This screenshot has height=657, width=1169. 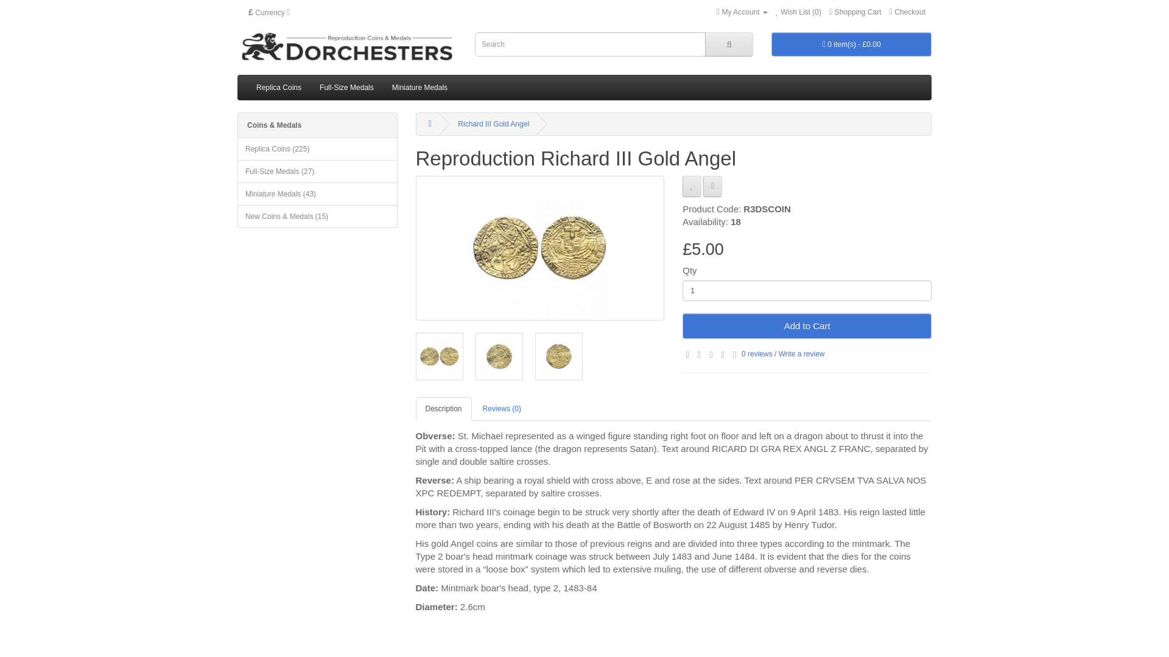 I want to click on Richard III Gold Angel, so click(x=498, y=356).